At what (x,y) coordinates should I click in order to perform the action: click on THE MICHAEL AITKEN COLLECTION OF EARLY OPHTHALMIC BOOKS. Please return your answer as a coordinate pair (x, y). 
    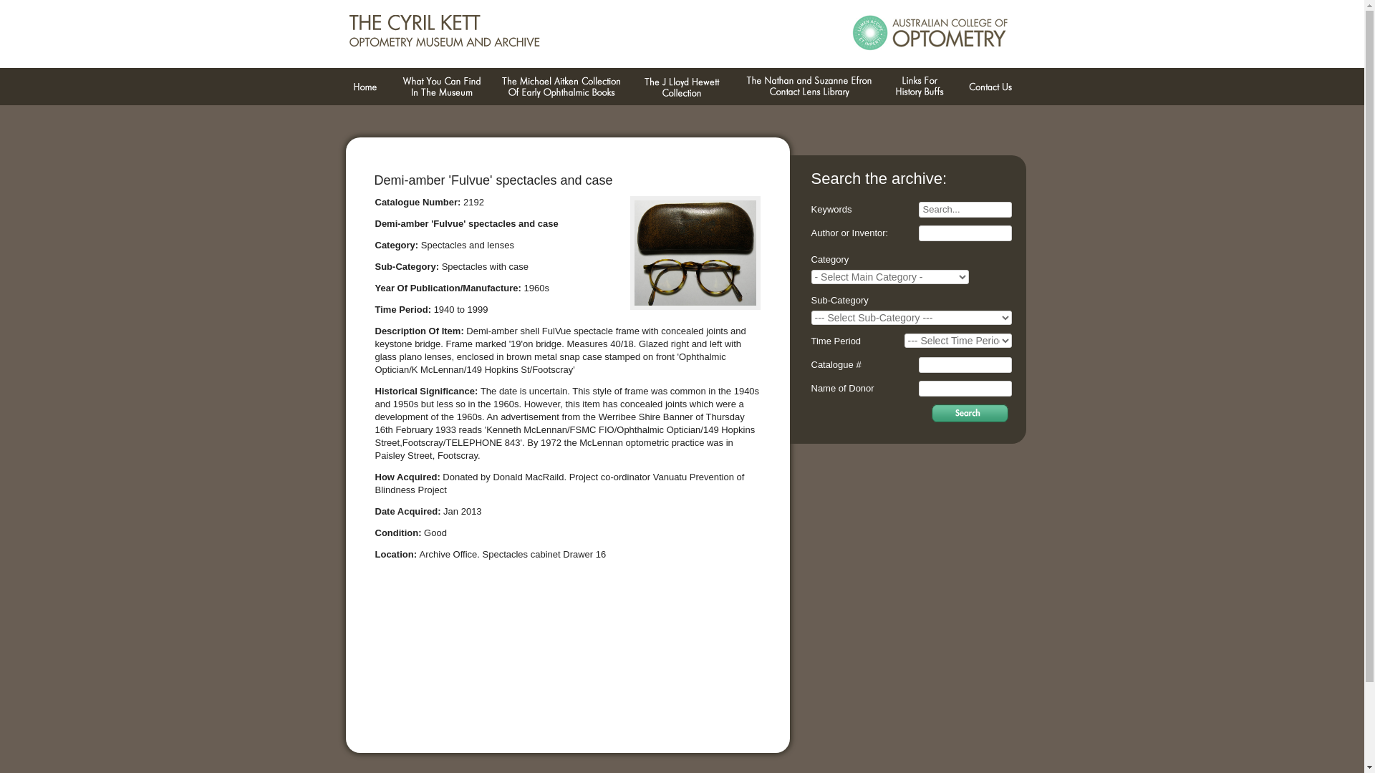
    Looking at the image, I should click on (561, 87).